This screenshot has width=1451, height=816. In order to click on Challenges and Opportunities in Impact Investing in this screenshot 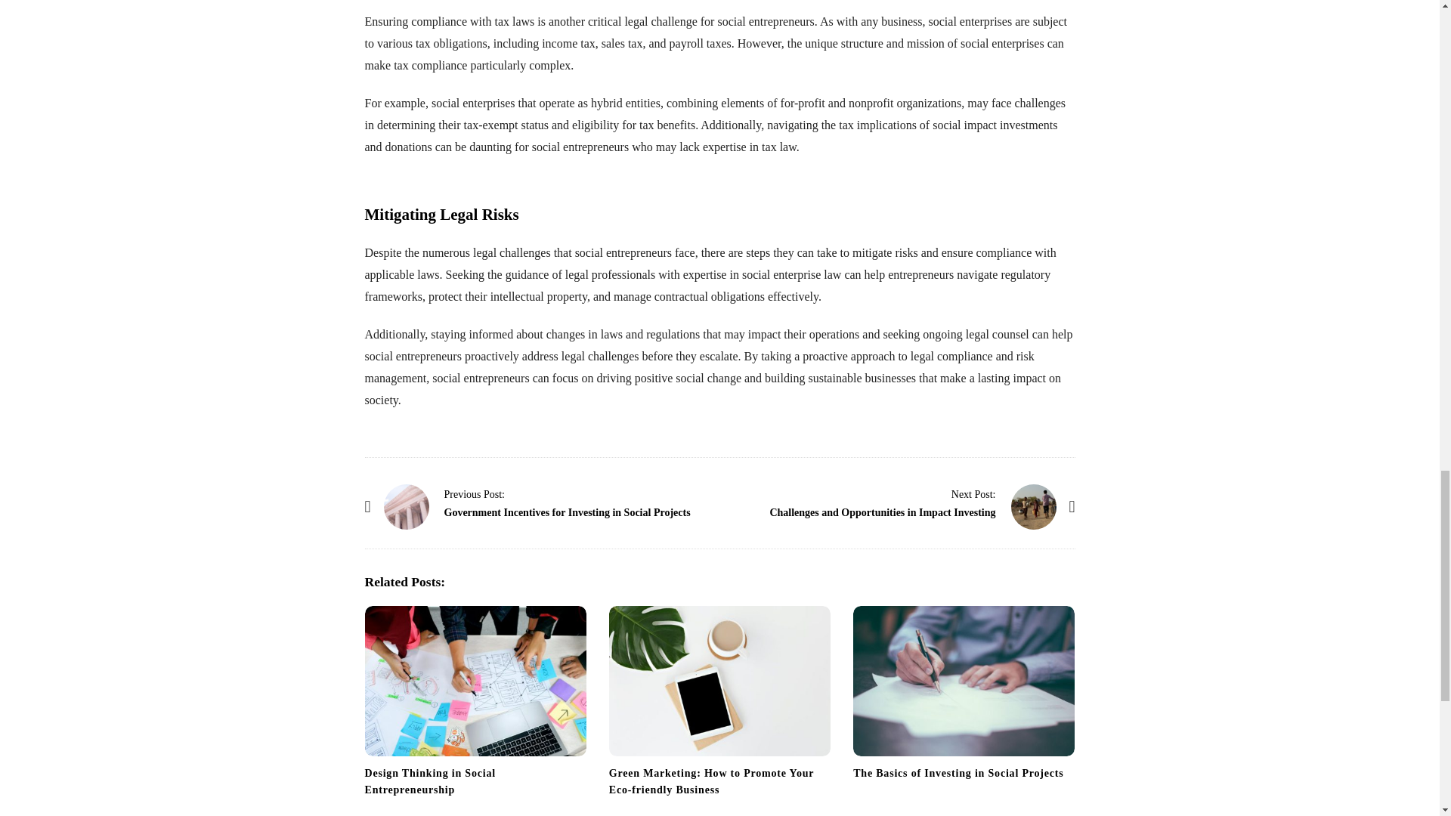, I will do `click(882, 512)`.